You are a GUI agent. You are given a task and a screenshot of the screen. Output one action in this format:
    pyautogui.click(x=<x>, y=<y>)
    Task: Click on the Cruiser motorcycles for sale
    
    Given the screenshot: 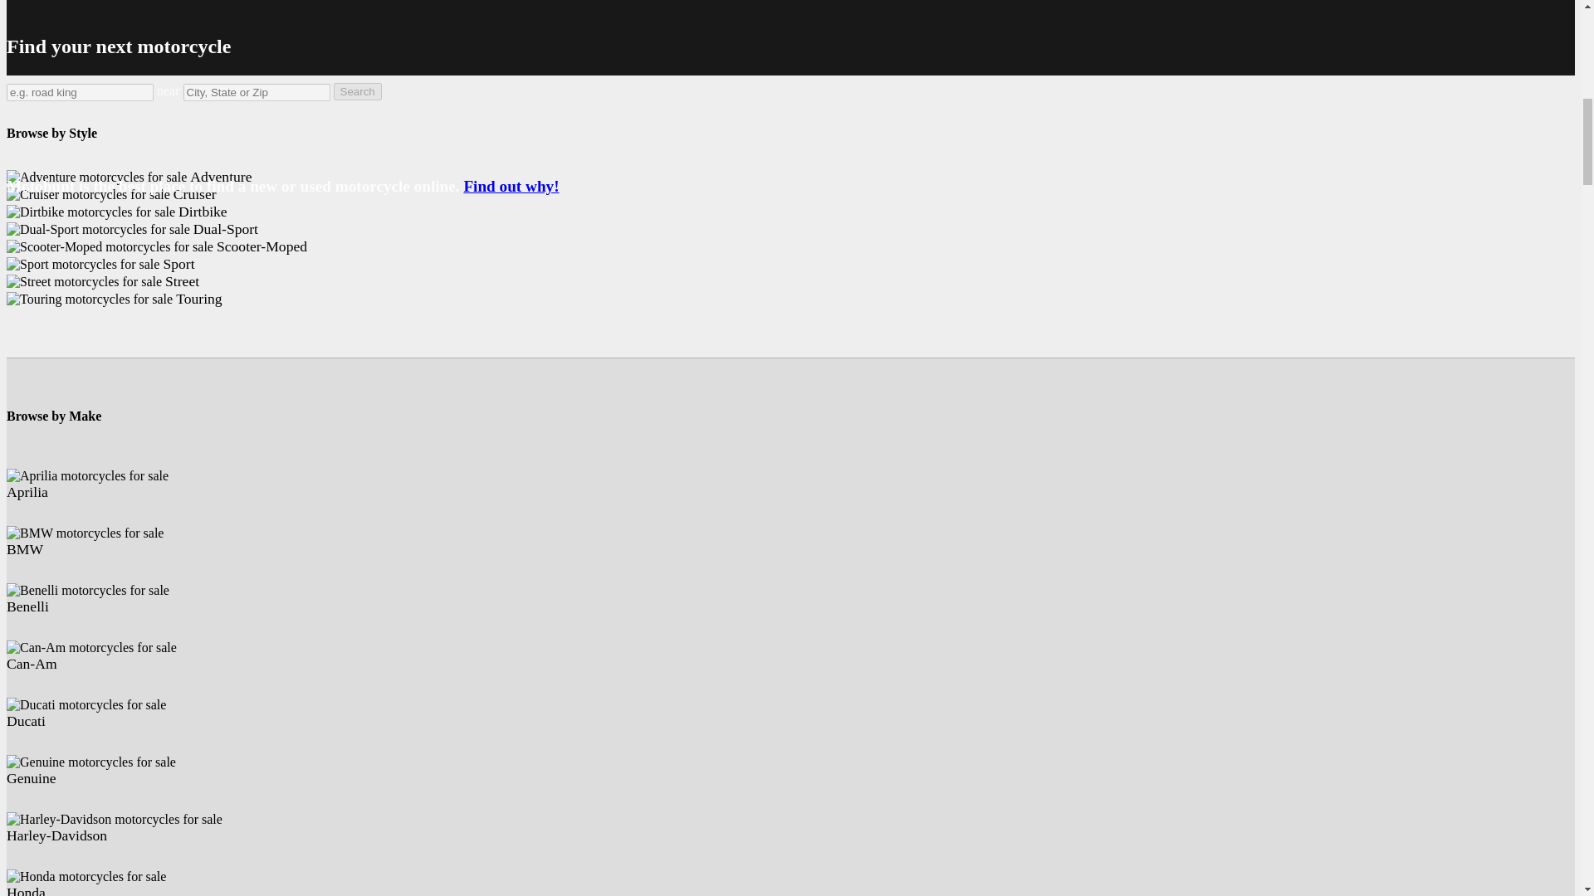 What is the action you would take?
    pyautogui.click(x=111, y=194)
    